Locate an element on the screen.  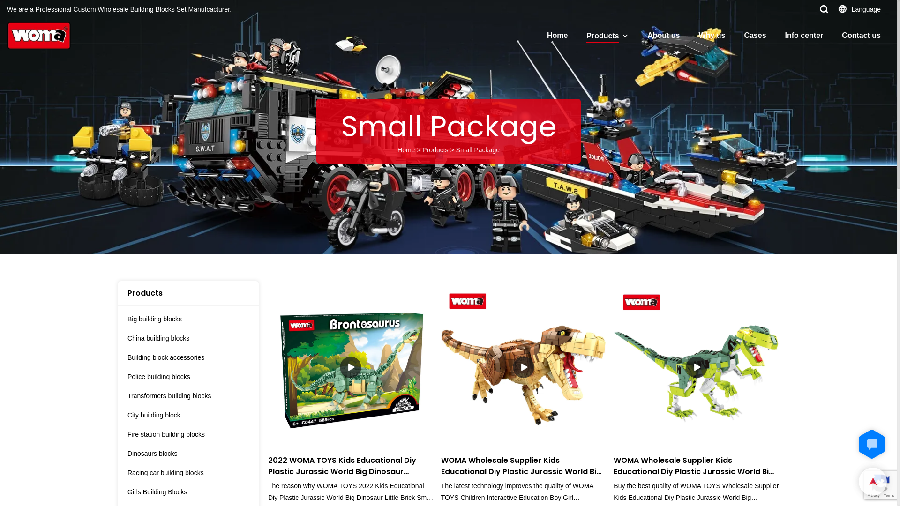
Products is located at coordinates (603, 37).